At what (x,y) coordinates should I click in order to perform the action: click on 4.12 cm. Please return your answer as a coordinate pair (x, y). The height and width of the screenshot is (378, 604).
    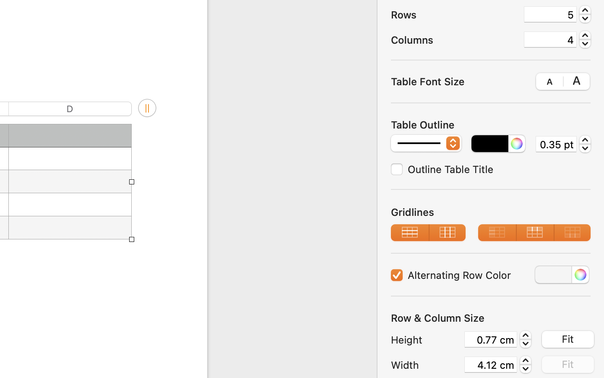
    Looking at the image, I should click on (491, 365).